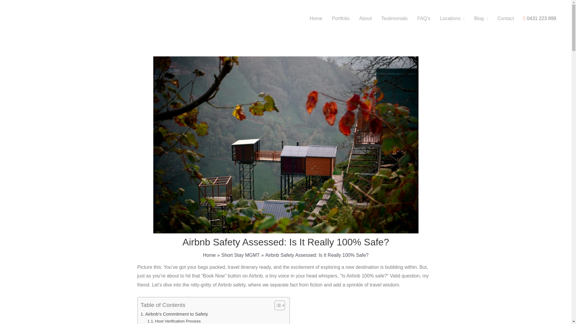  Describe the element at coordinates (209, 255) in the screenshot. I see `Home` at that location.